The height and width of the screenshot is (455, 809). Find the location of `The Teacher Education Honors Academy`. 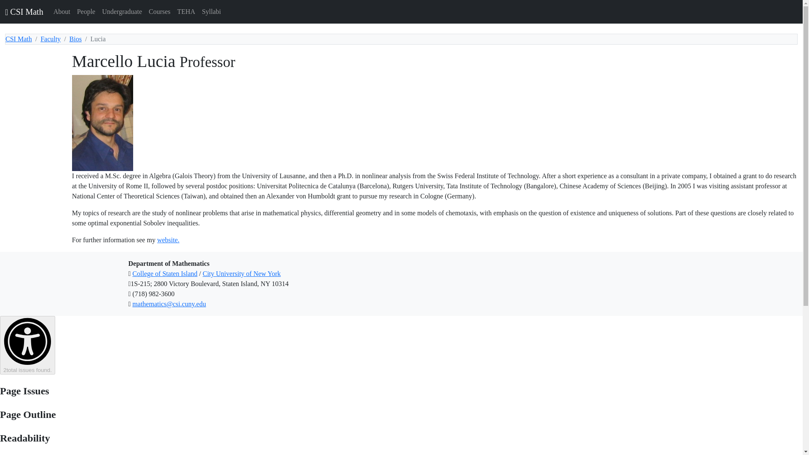

The Teacher Education Honors Academy is located at coordinates (186, 11).